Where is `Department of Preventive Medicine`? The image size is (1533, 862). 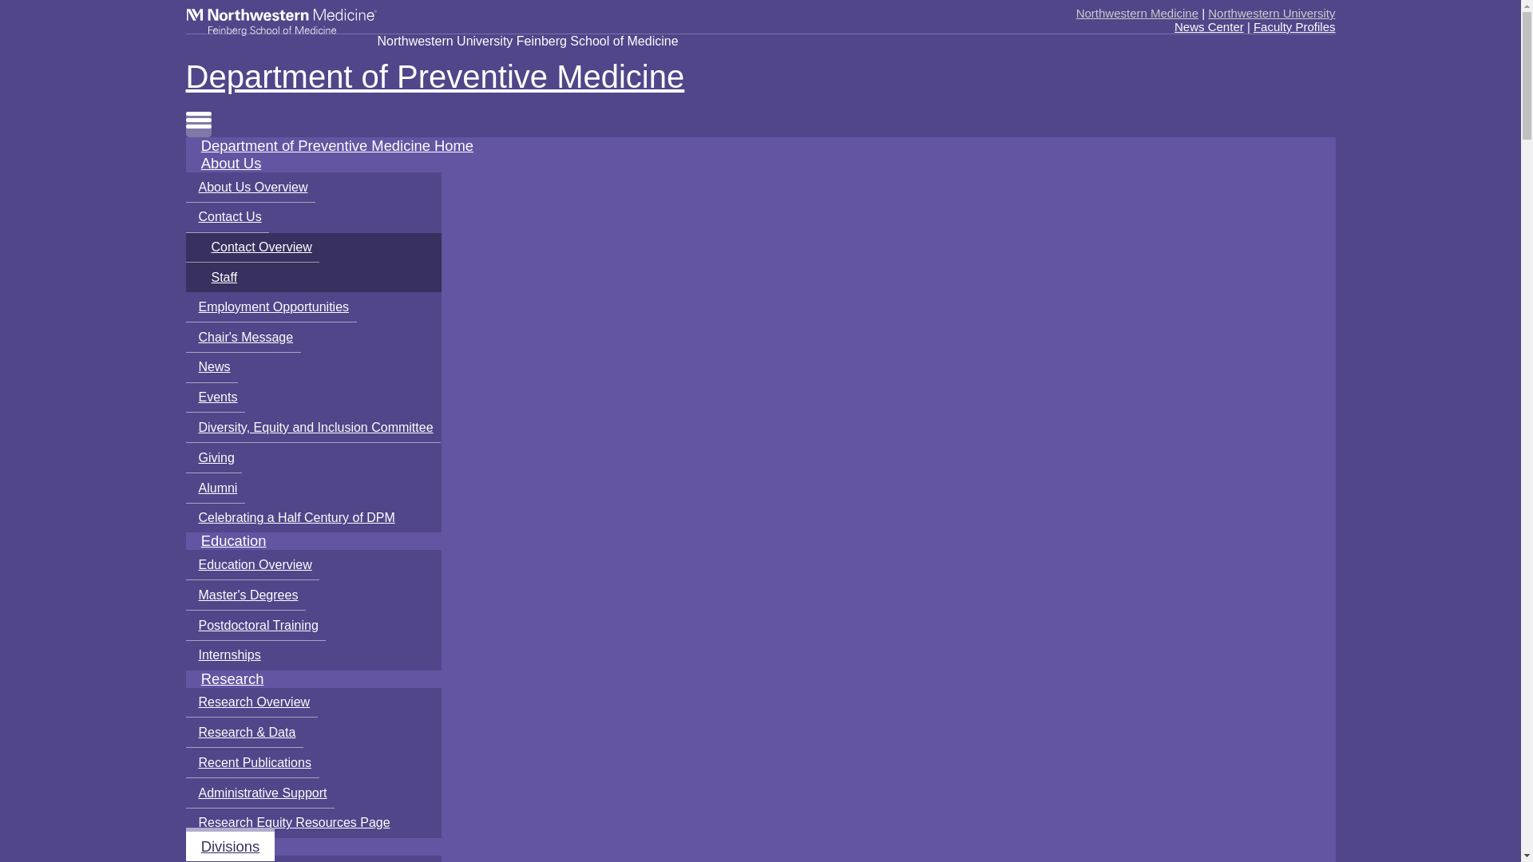 Department of Preventive Medicine is located at coordinates (599, 77).